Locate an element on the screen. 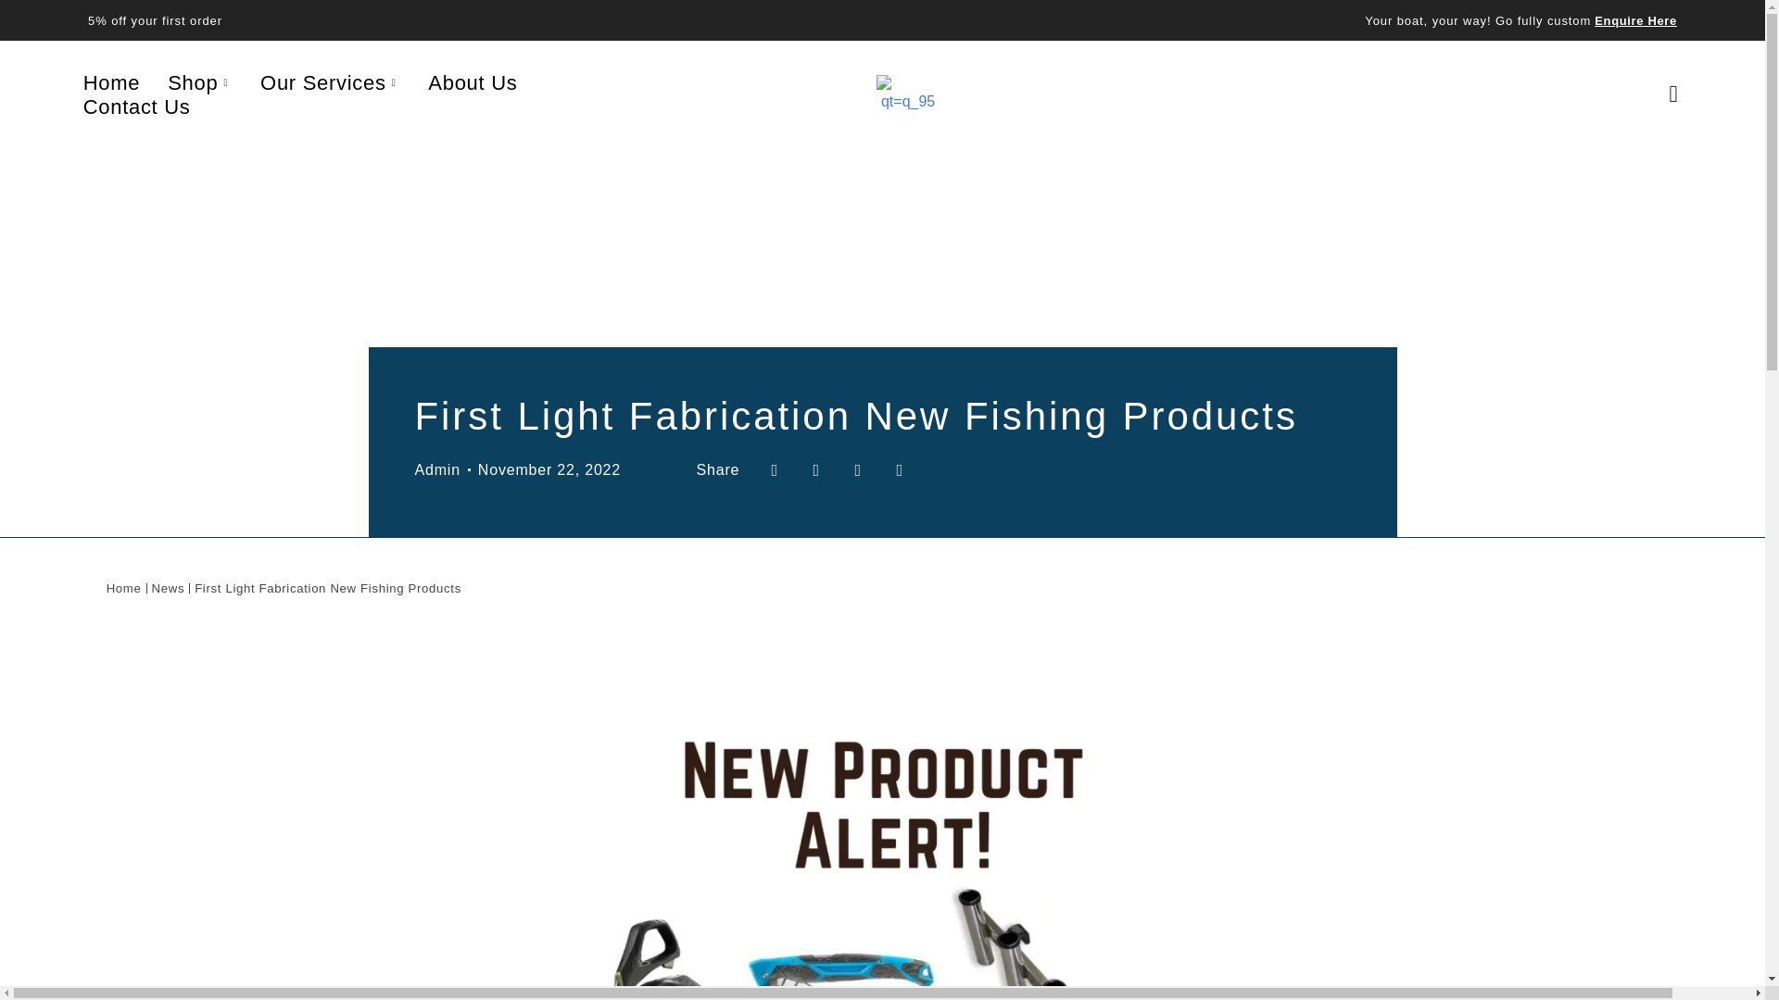 Image resolution: width=1779 pixels, height=1000 pixels. News is located at coordinates (168, 588).